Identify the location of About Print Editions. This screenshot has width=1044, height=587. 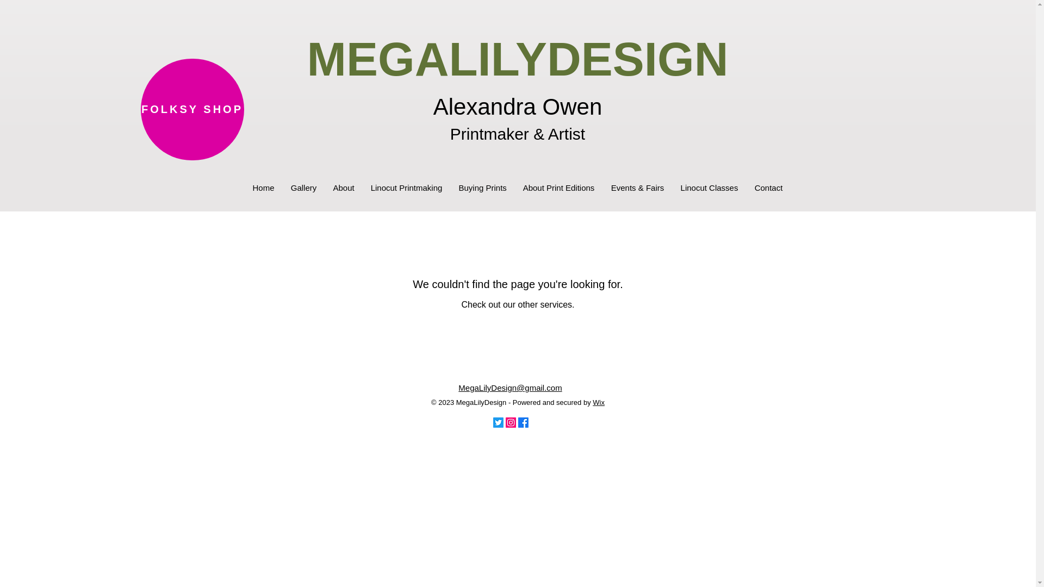
(558, 188).